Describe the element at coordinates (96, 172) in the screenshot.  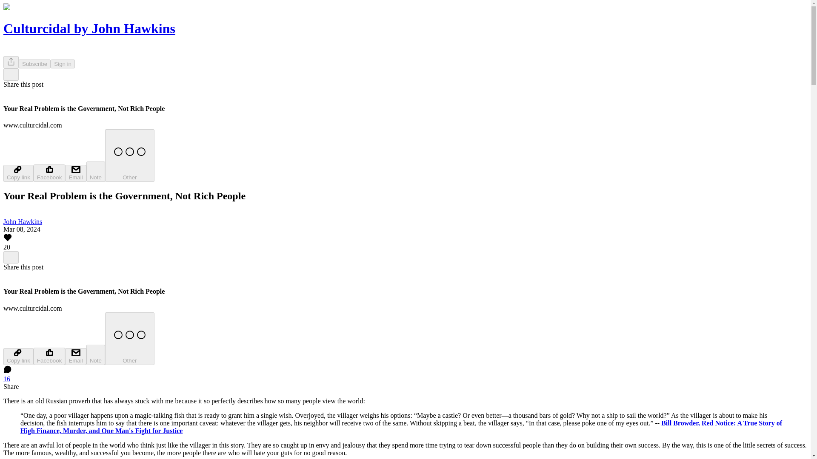
I see `Note` at that location.